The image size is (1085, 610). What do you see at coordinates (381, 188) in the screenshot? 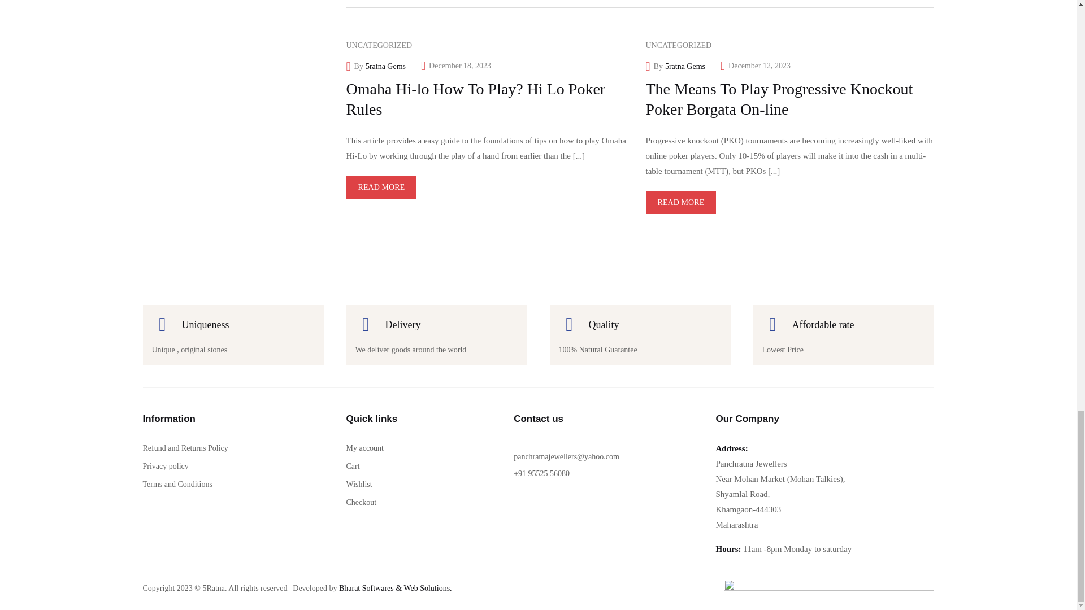
I see `Read more` at bounding box center [381, 188].